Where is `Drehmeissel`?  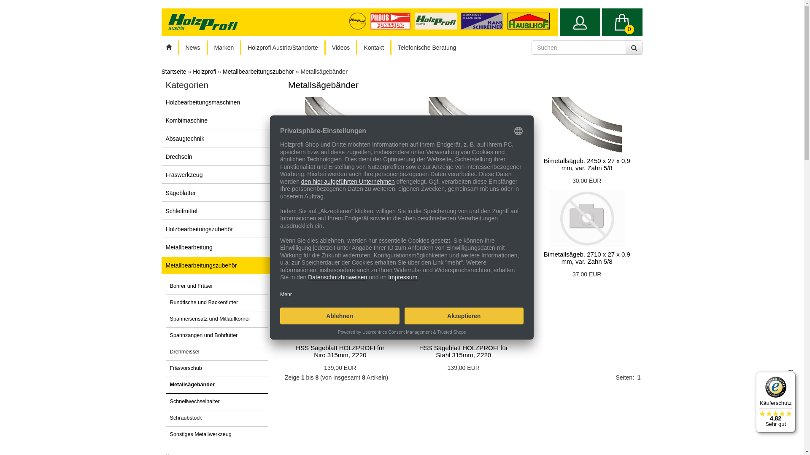 Drehmeissel is located at coordinates (217, 352).